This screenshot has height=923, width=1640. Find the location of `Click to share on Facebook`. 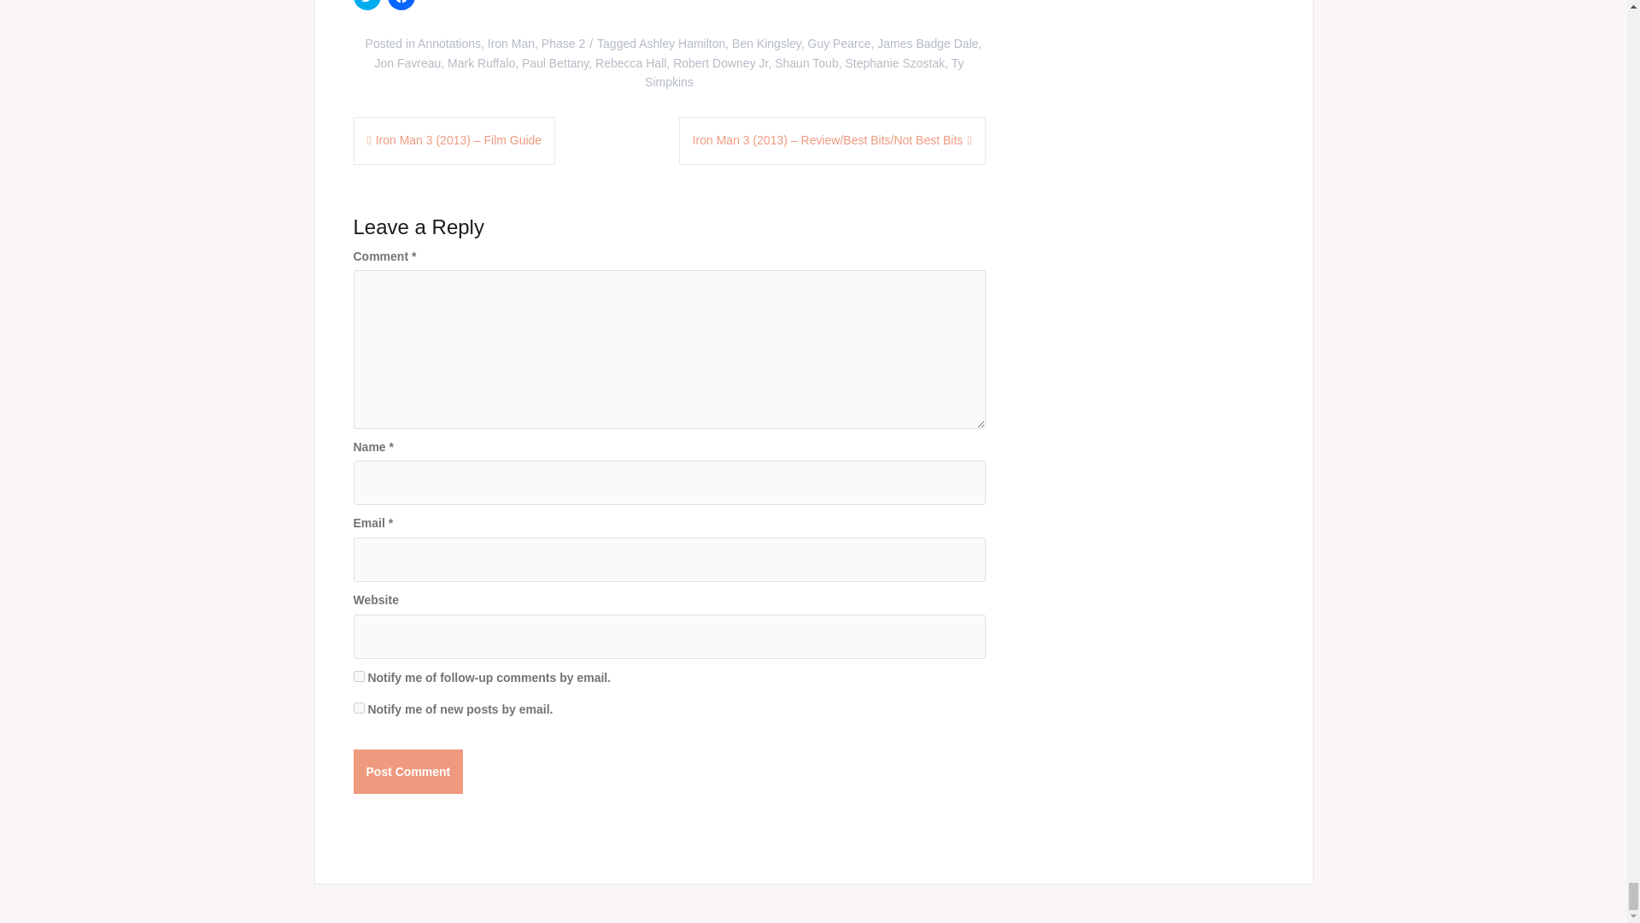

Click to share on Facebook is located at coordinates (401, 5).